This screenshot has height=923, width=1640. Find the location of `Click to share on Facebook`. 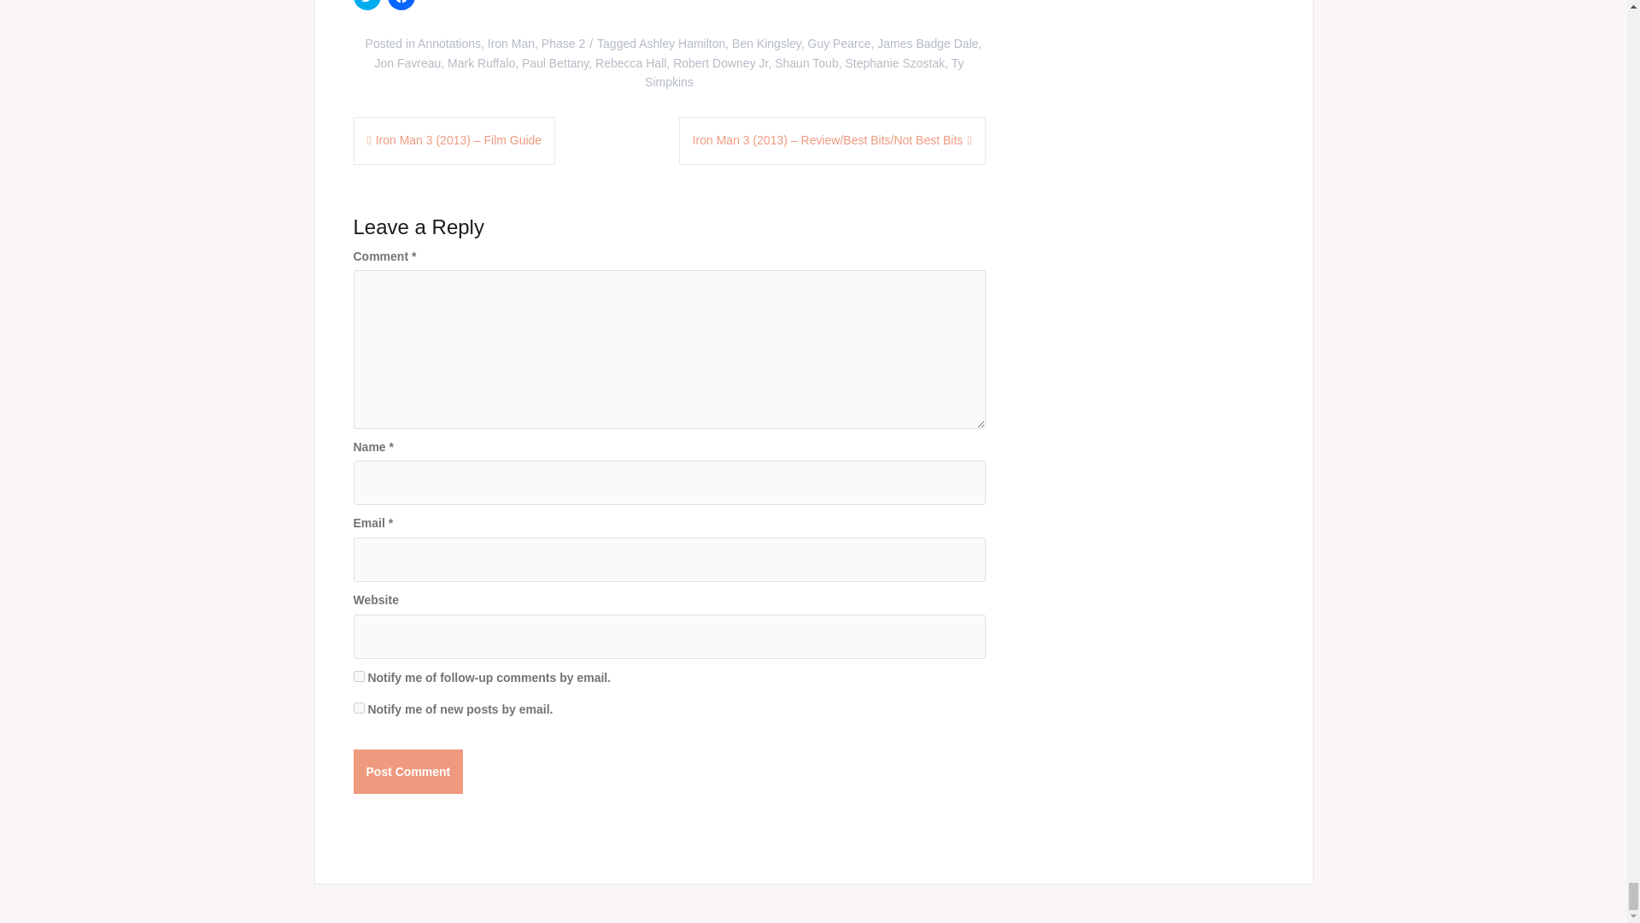

Click to share on Facebook is located at coordinates (401, 5).